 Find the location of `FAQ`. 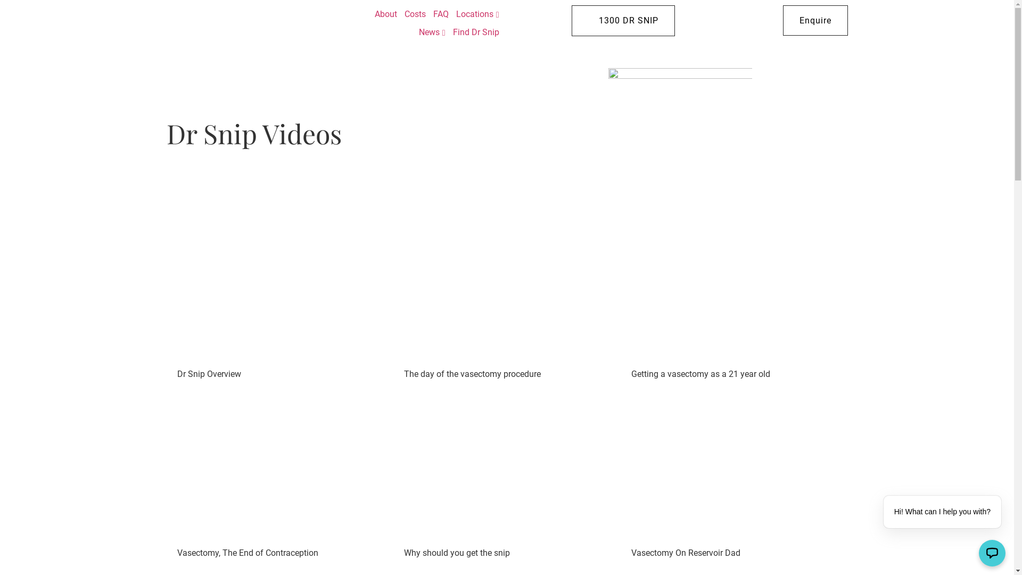

FAQ is located at coordinates (441, 14).